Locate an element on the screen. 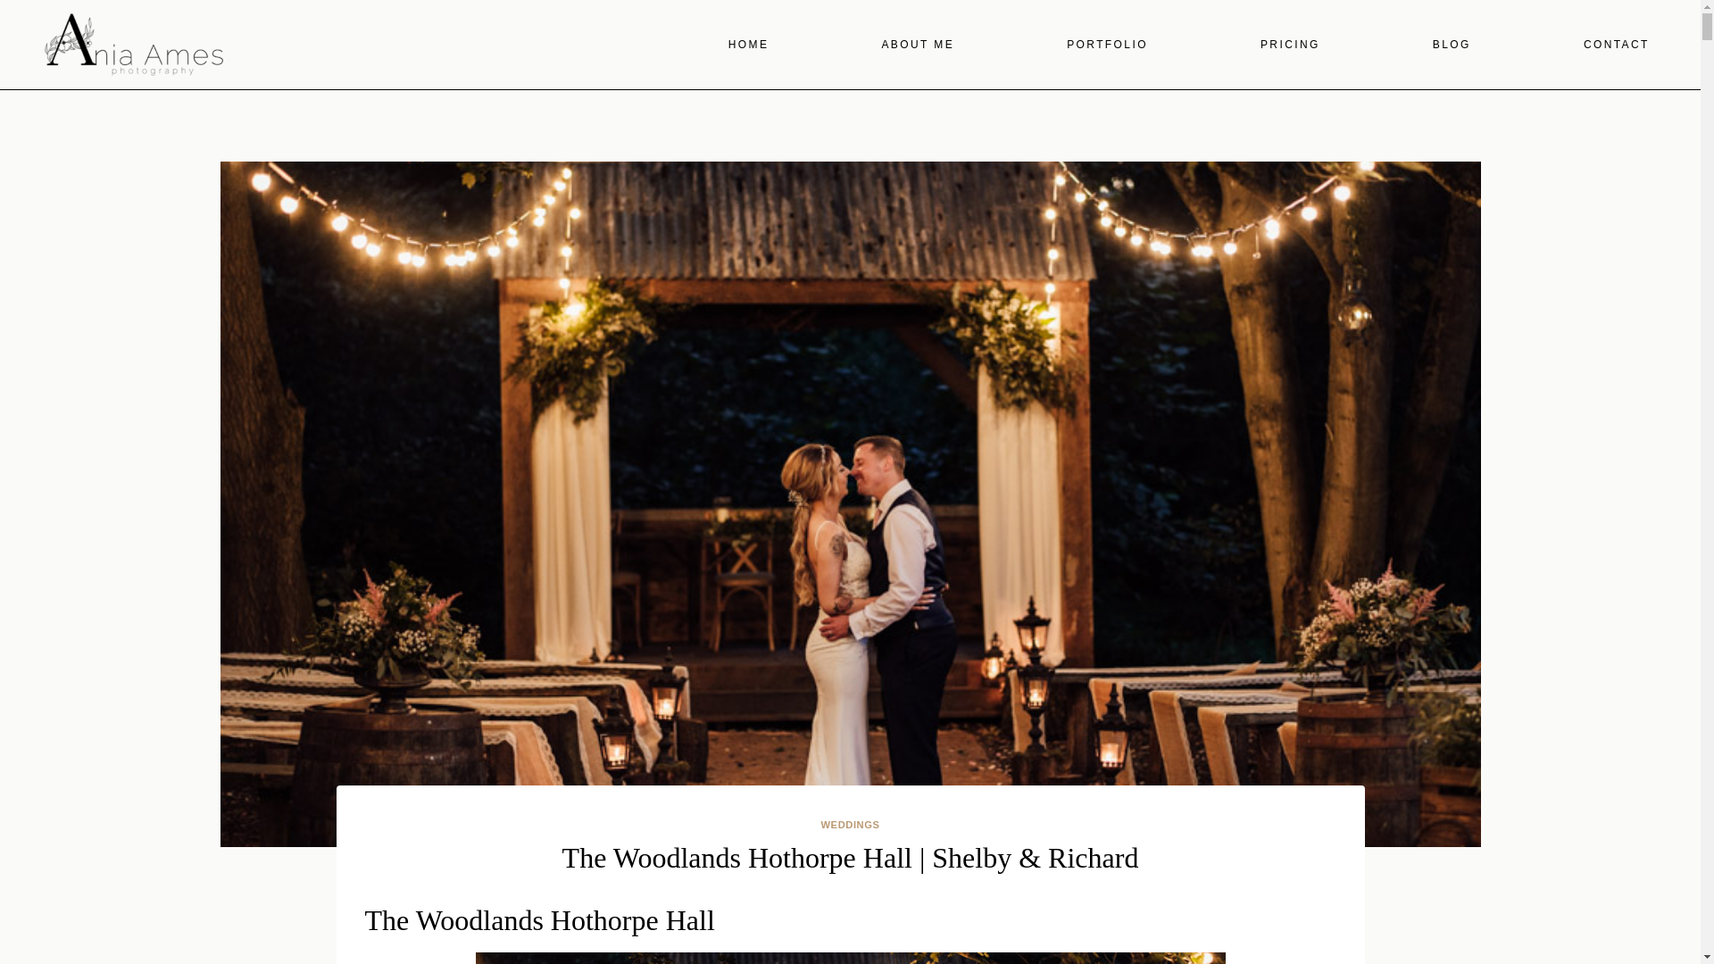 This screenshot has width=1714, height=964. PORTFOLIO is located at coordinates (1107, 45).